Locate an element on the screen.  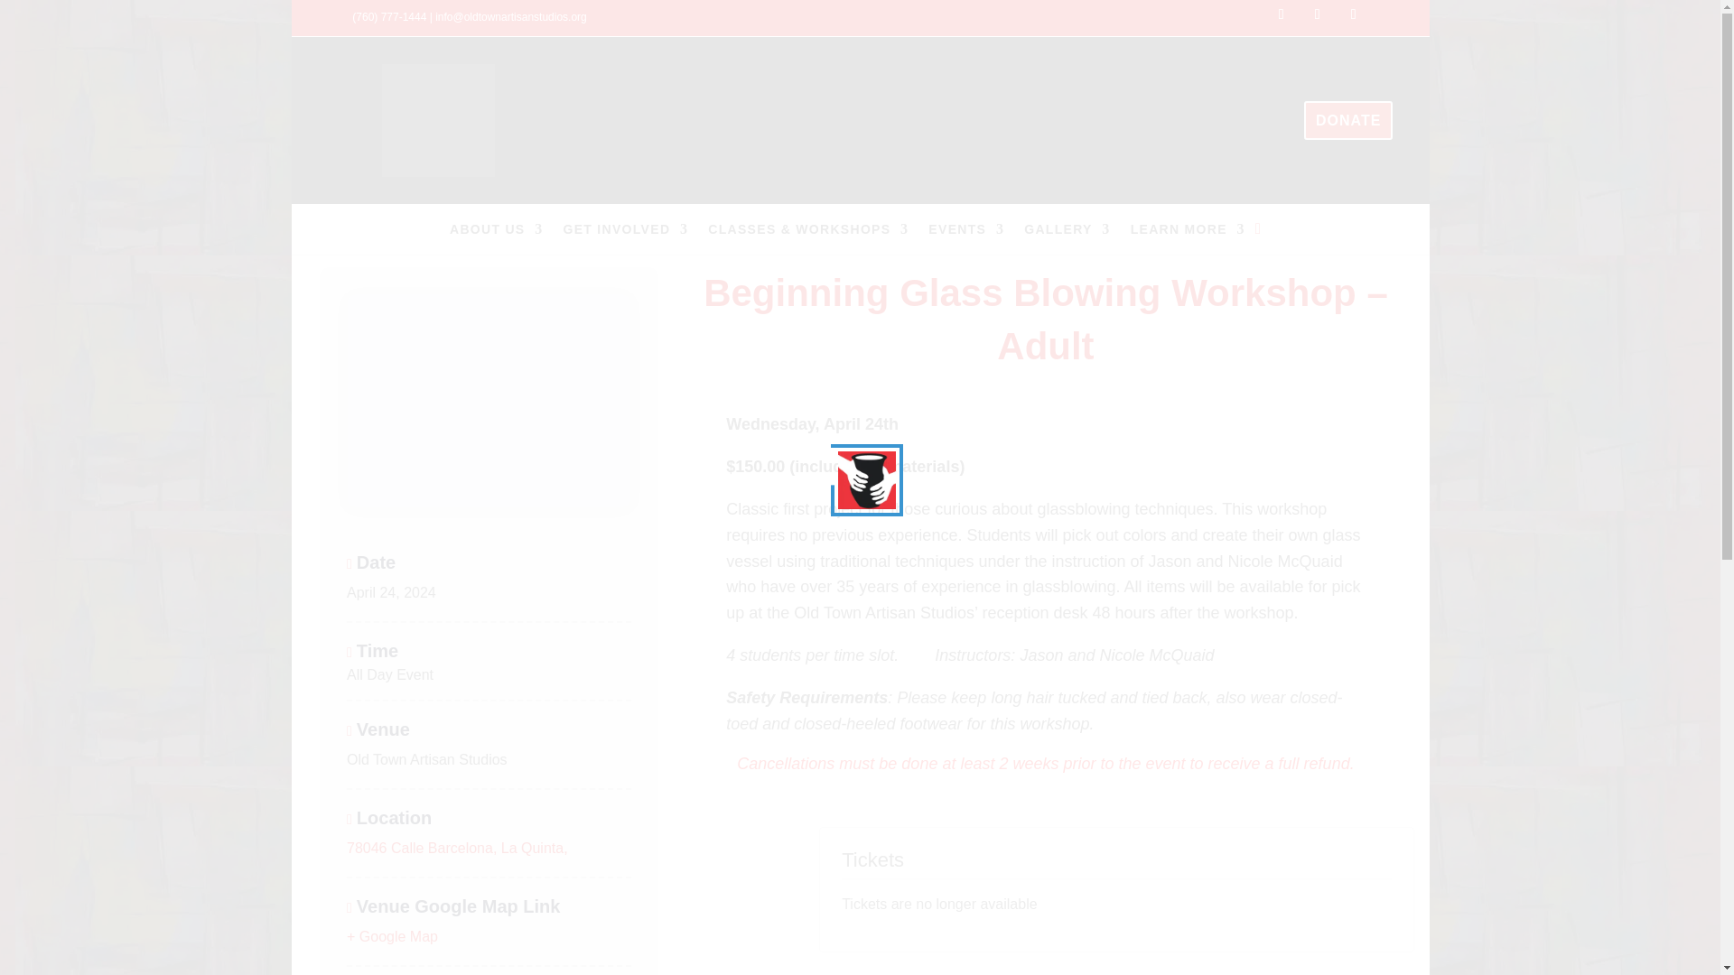
Follow on Youtube is located at coordinates (1353, 14).